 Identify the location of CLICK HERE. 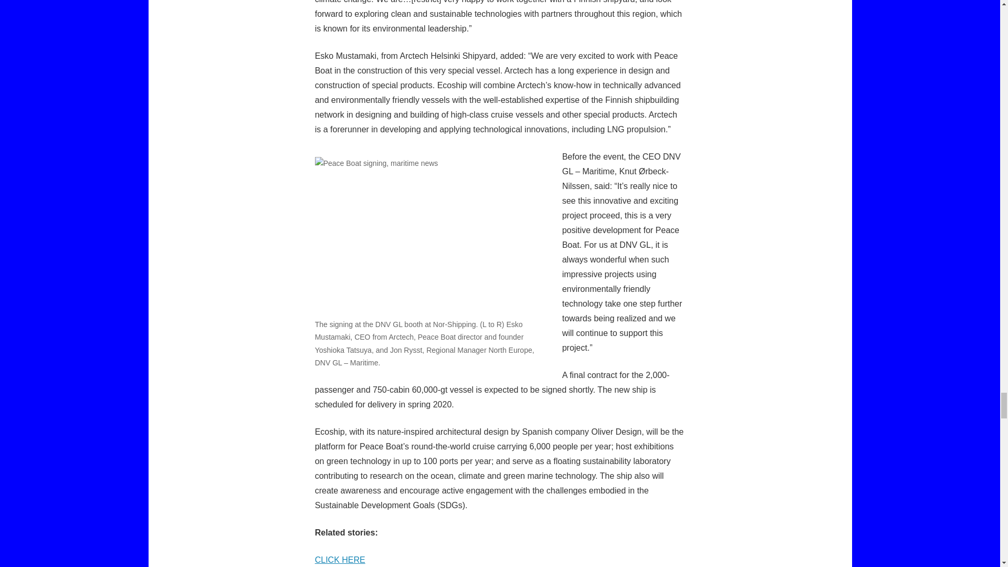
(340, 560).